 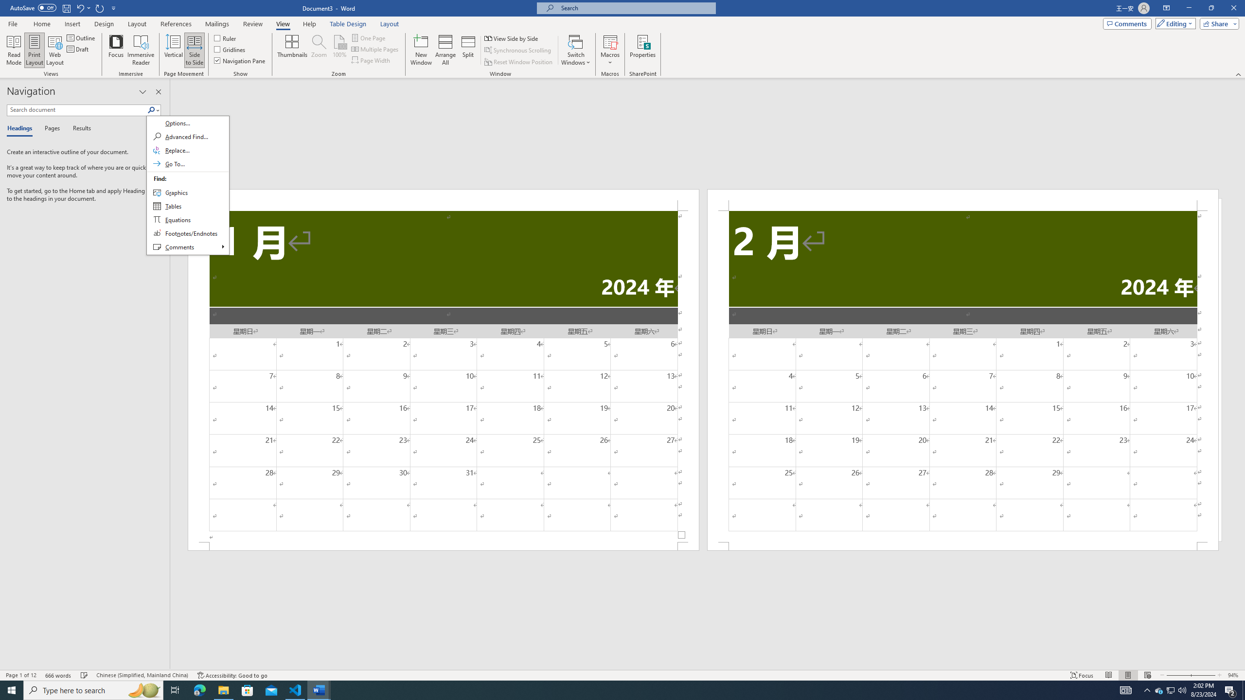 I want to click on Draft, so click(x=78, y=49).